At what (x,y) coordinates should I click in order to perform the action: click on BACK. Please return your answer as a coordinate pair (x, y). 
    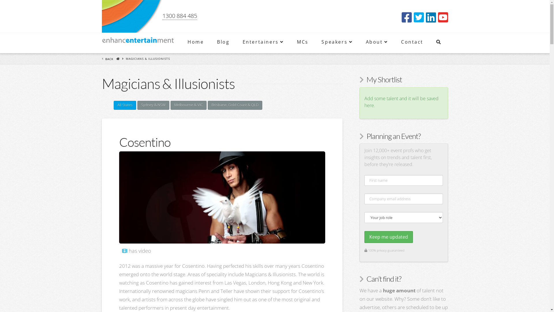
    Looking at the image, I should click on (109, 59).